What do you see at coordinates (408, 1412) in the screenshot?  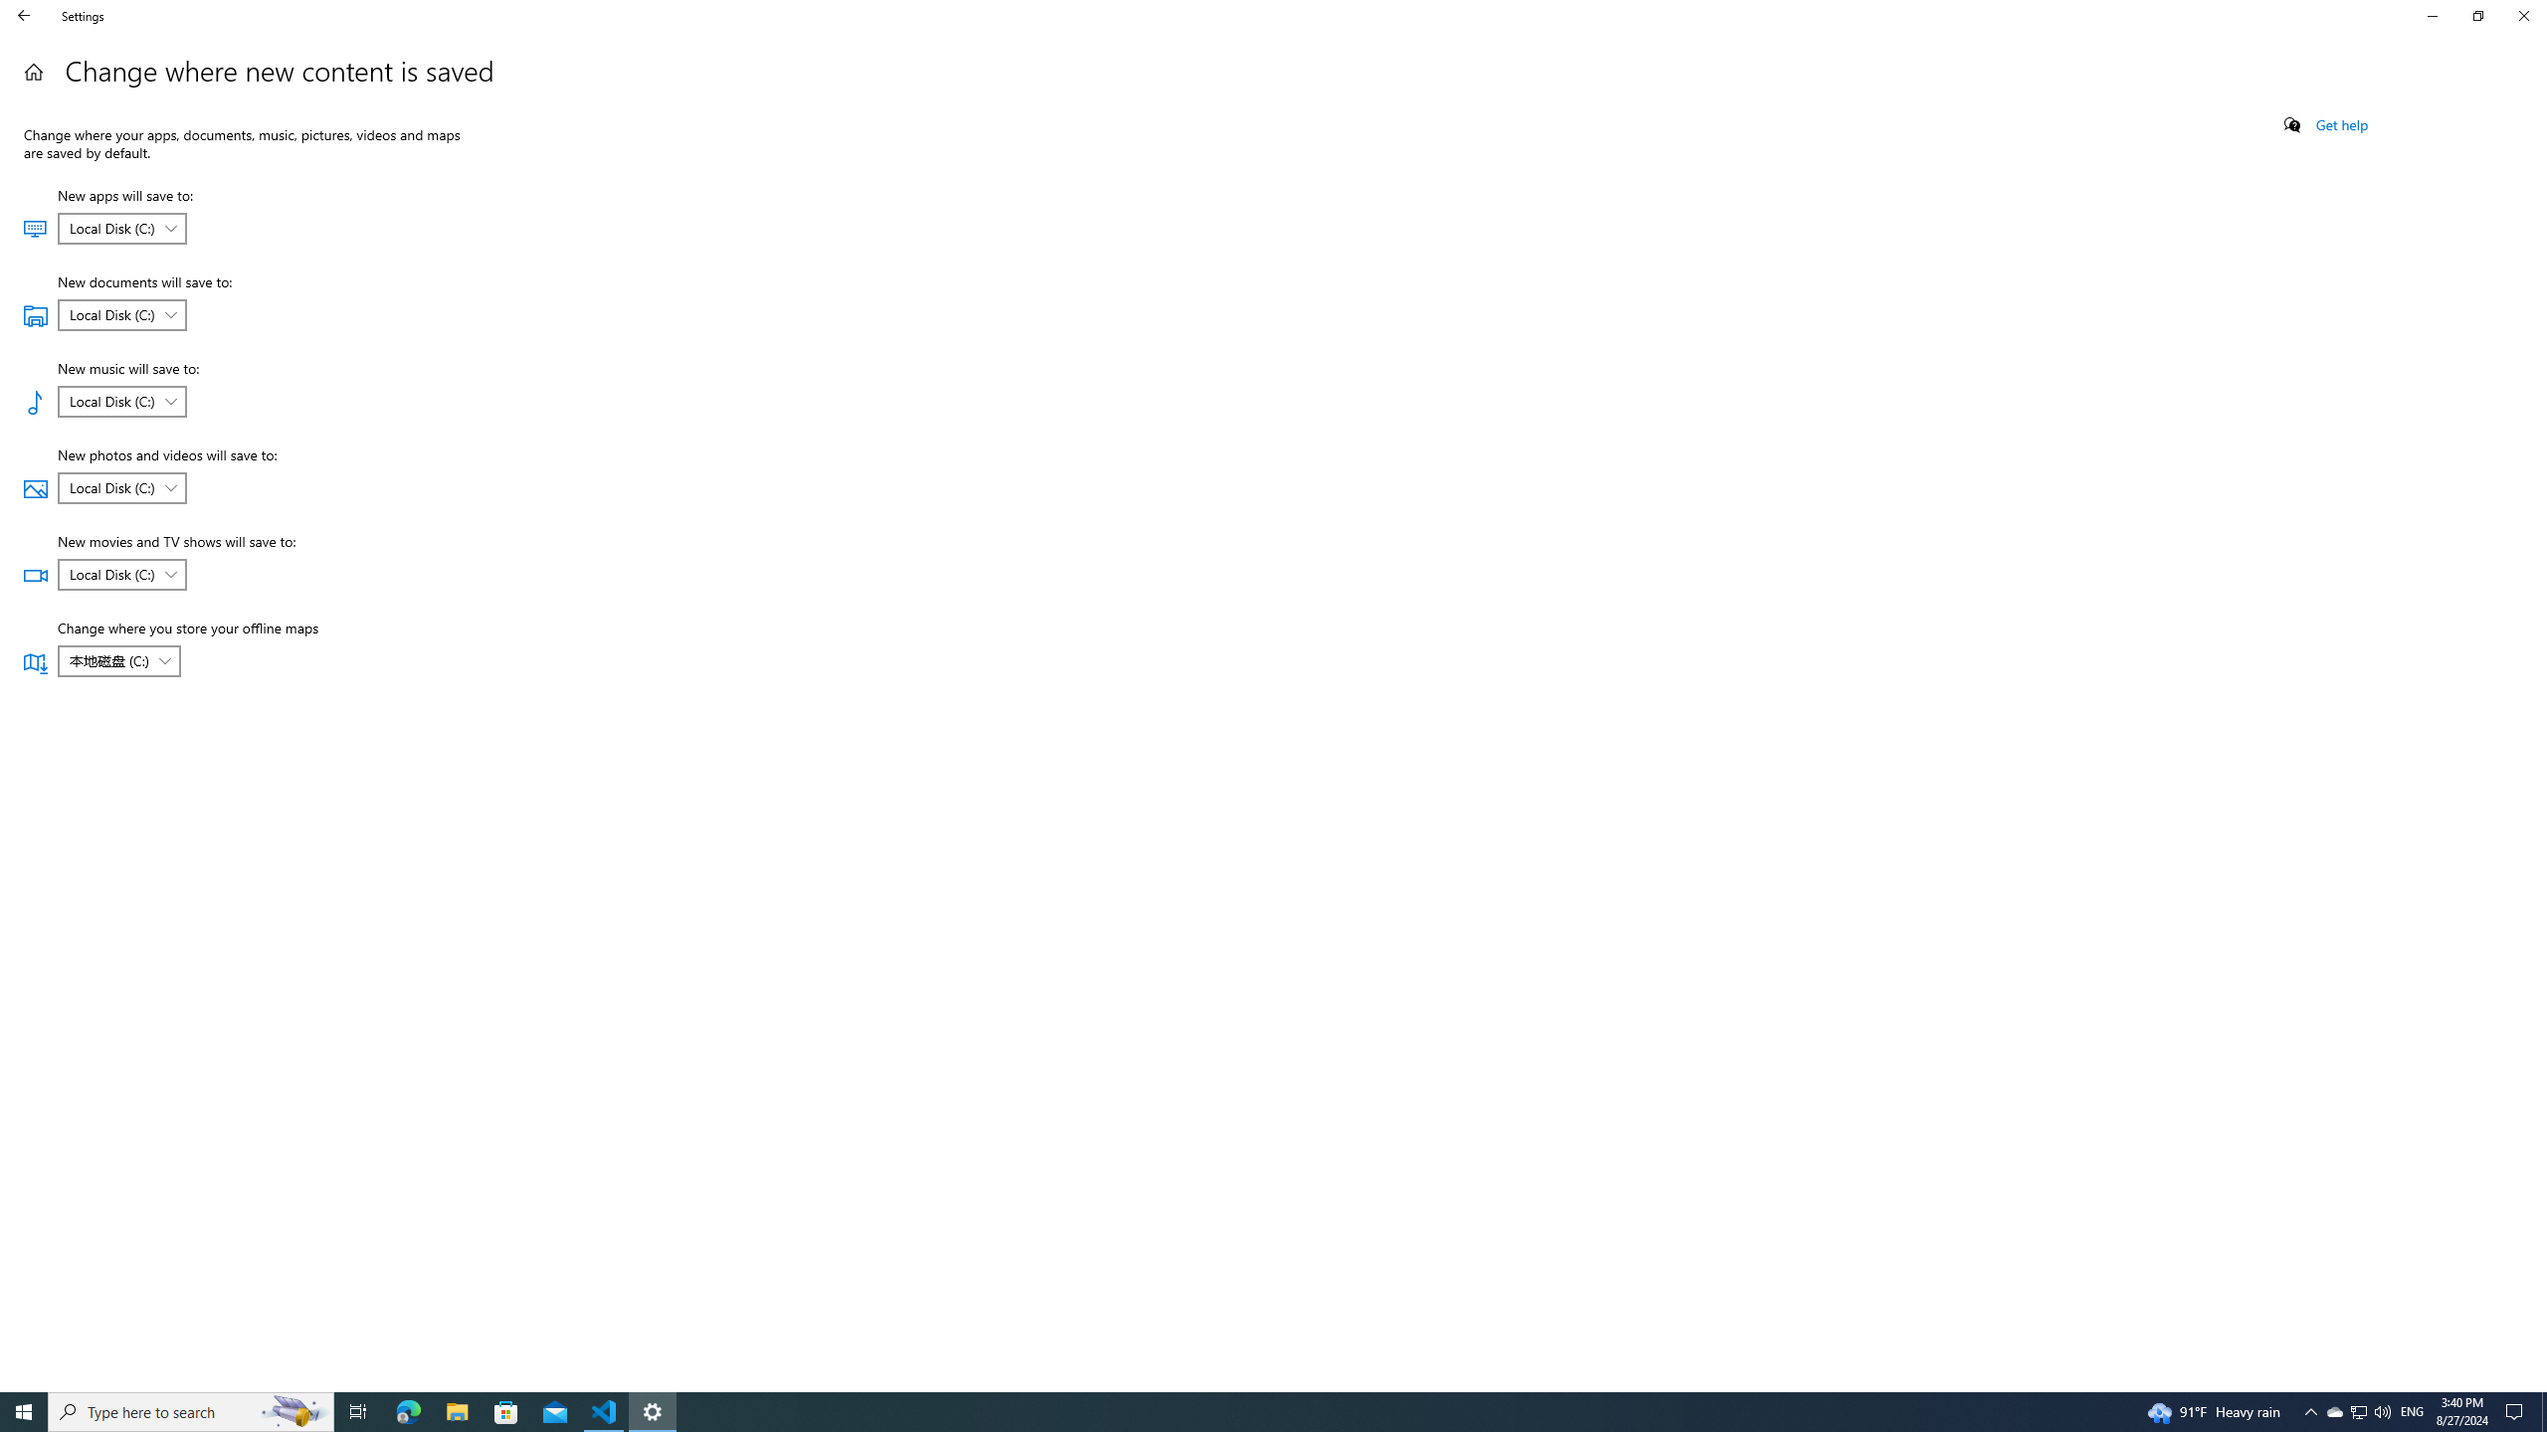 I see `New movies and TV shows will save to:` at bounding box center [408, 1412].